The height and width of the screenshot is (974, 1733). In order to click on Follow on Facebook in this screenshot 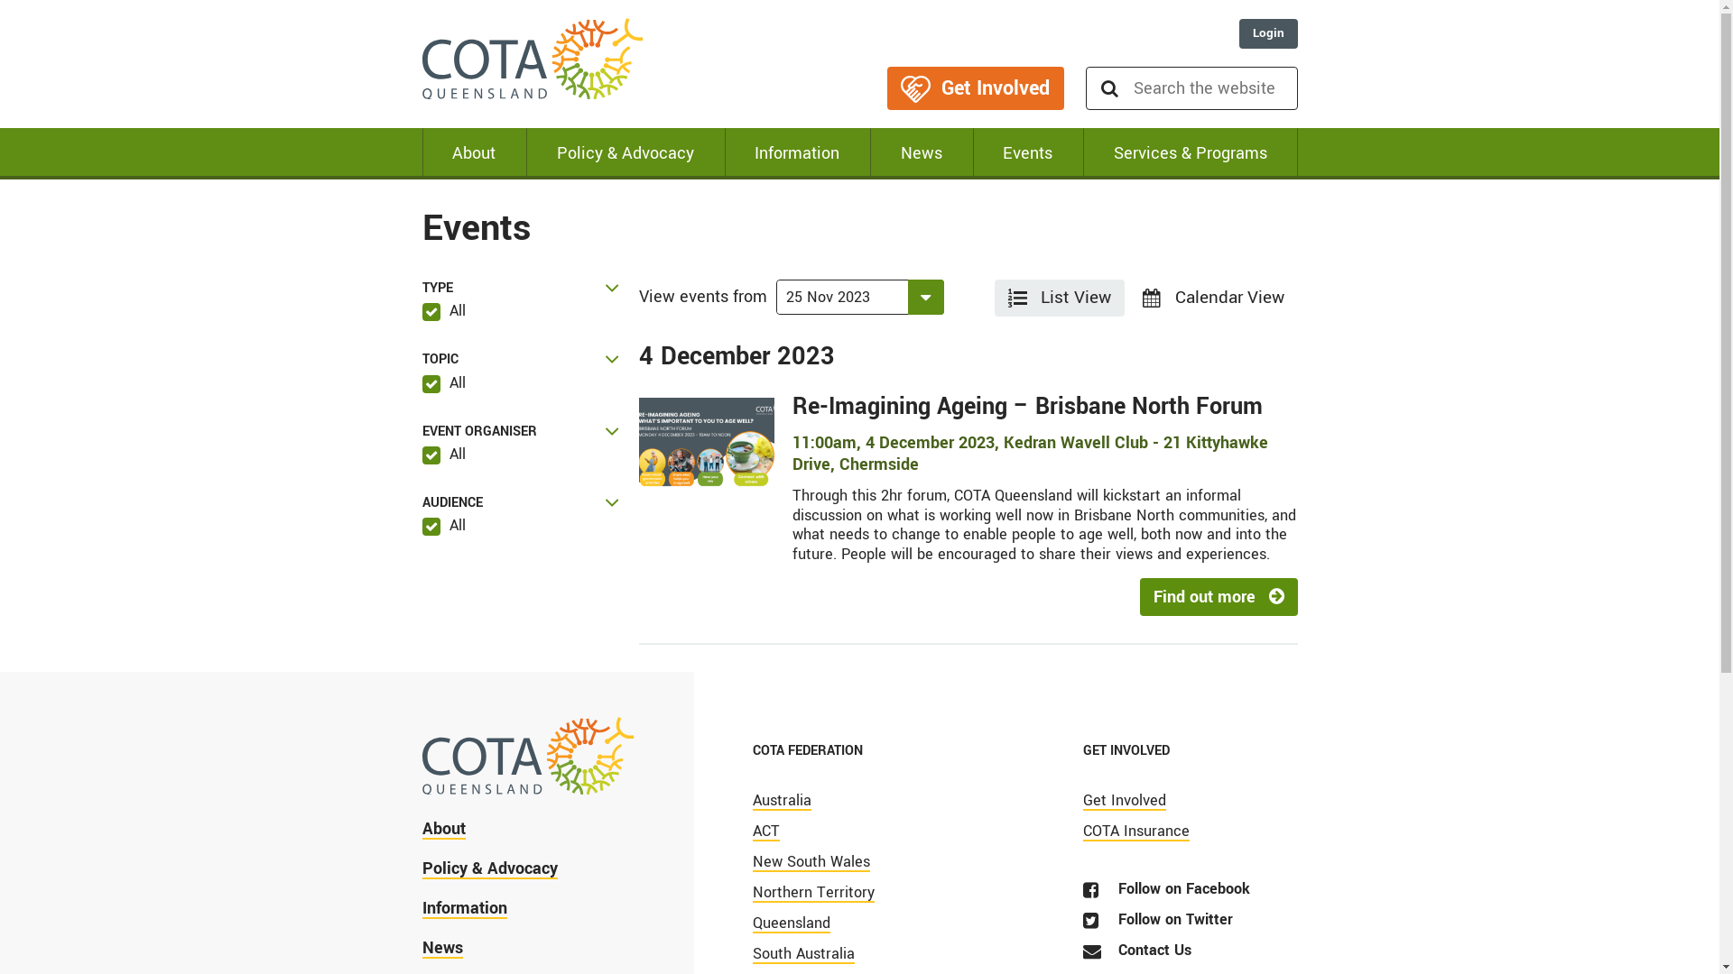, I will do `click(1166, 891)`.